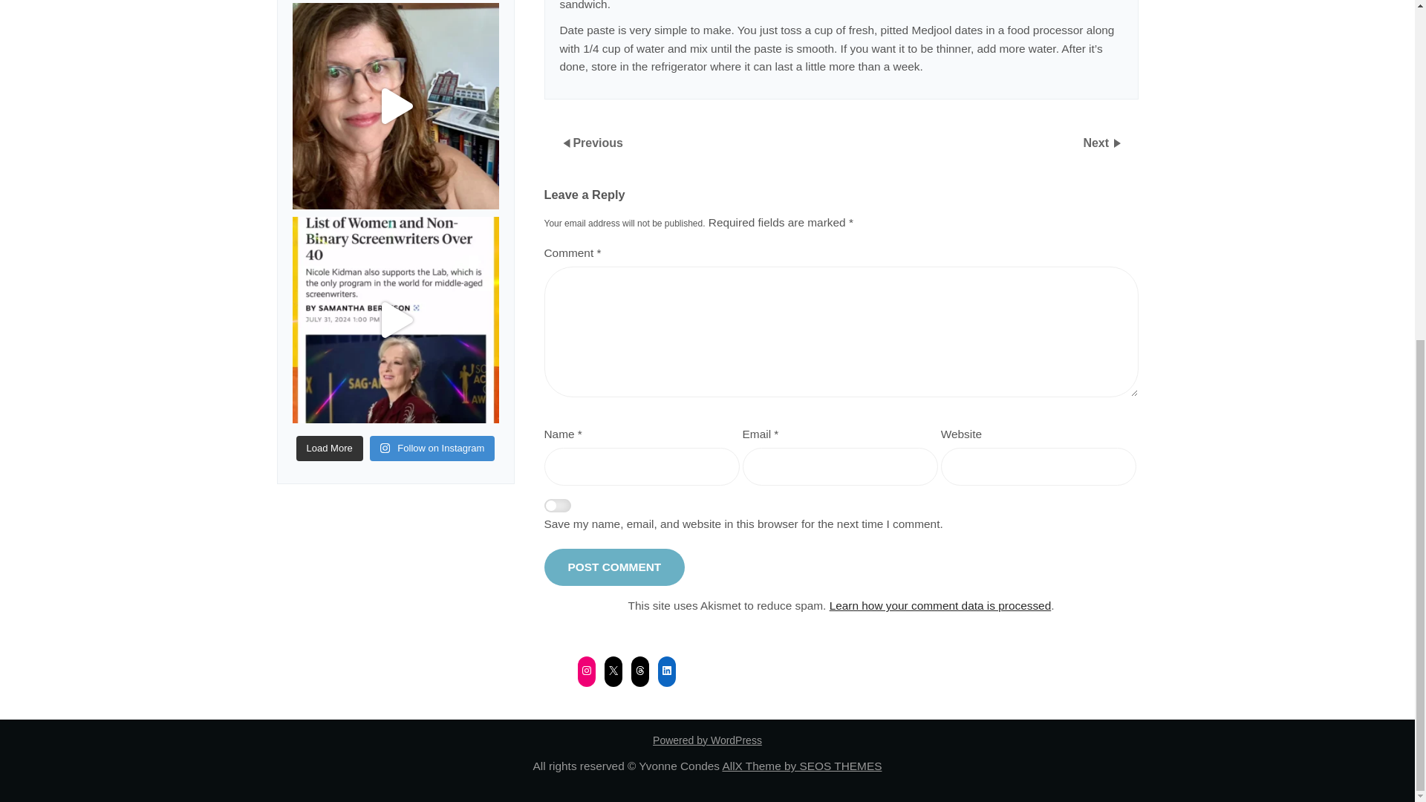  What do you see at coordinates (707, 740) in the screenshot?
I see `Powered by WordPress` at bounding box center [707, 740].